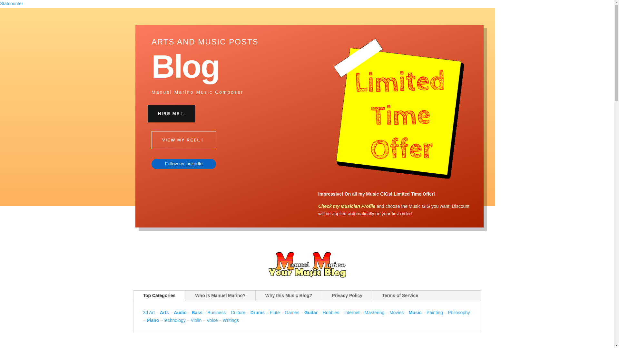 Image resolution: width=619 pixels, height=348 pixels. What do you see at coordinates (197, 313) in the screenshot?
I see `Bass` at bounding box center [197, 313].